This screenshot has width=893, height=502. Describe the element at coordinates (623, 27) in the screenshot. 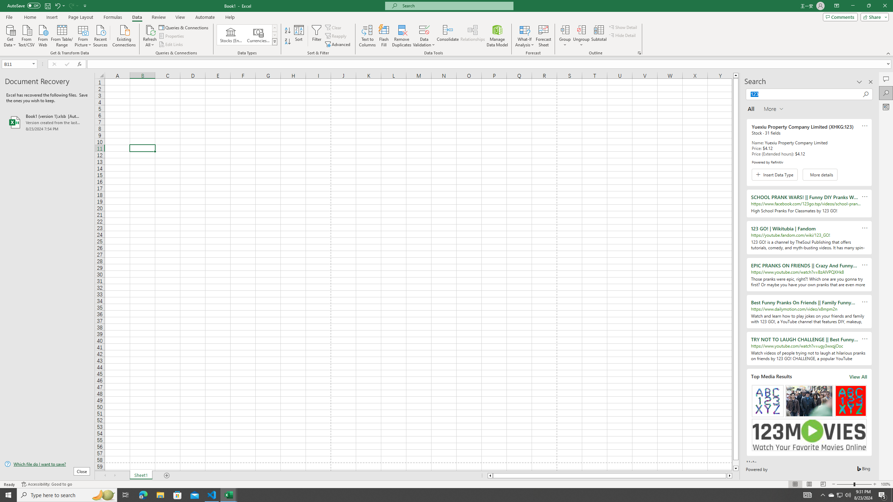

I see `Show Detail` at that location.